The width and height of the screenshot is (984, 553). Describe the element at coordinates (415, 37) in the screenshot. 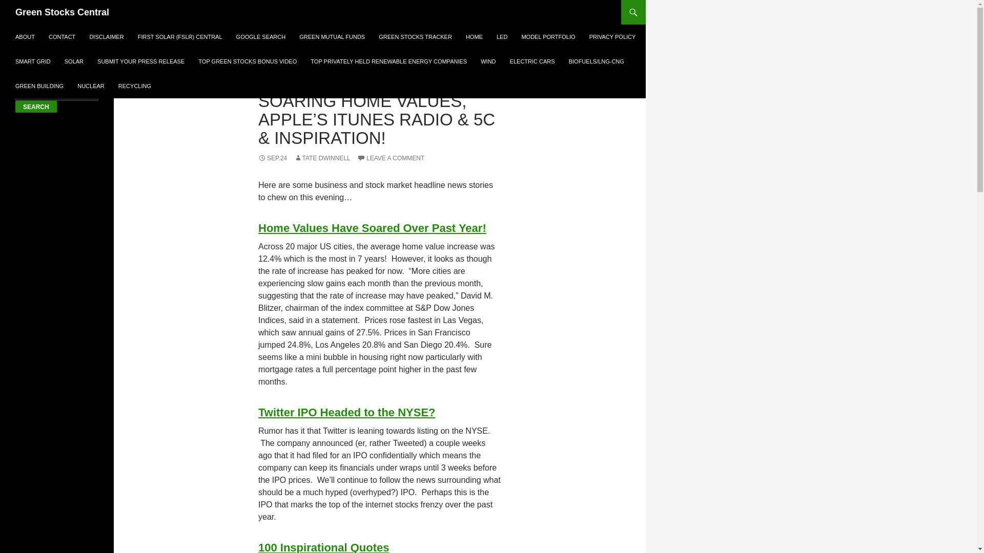

I see `GREEN STOCKS TRACKER` at that location.